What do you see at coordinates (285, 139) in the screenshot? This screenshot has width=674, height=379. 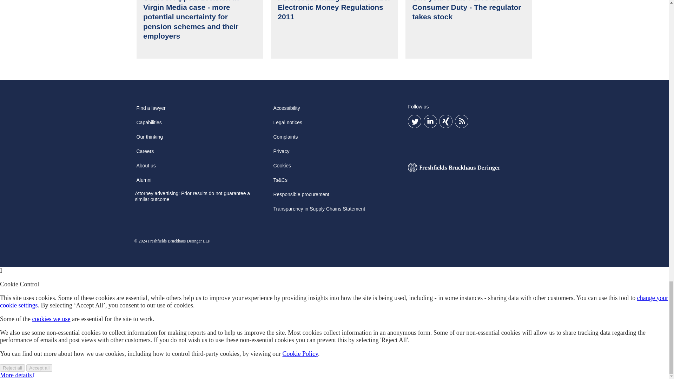 I see `Complaints` at bounding box center [285, 139].